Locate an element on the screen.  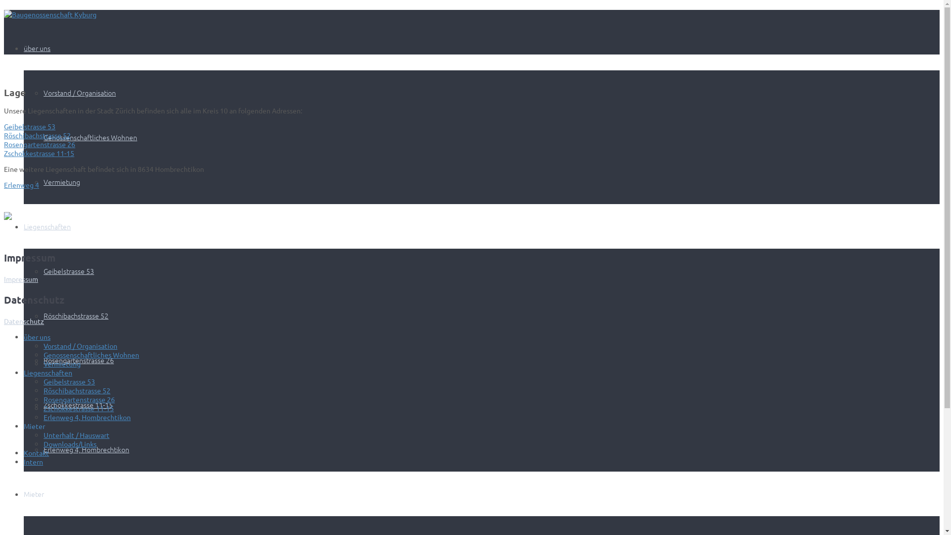
Rosengartenstrasse 26 is located at coordinates (79, 360).